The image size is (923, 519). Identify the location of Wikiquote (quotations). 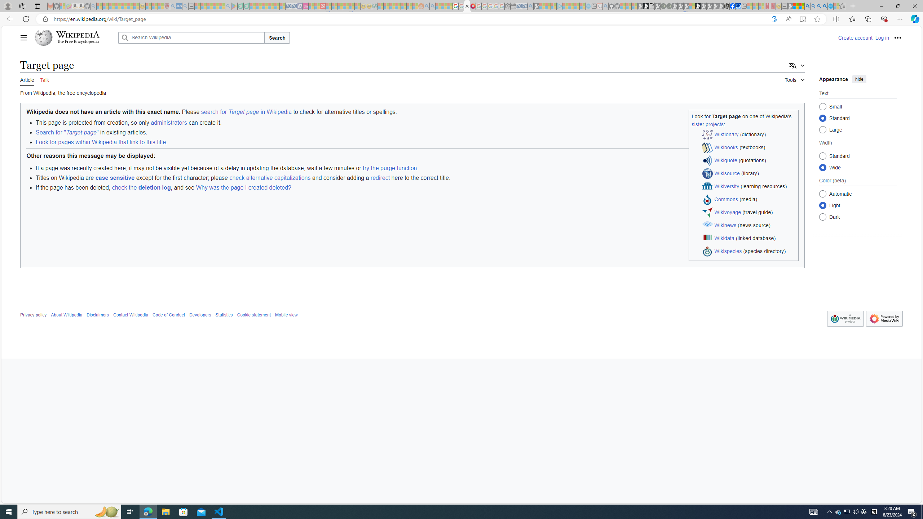
(749, 161).